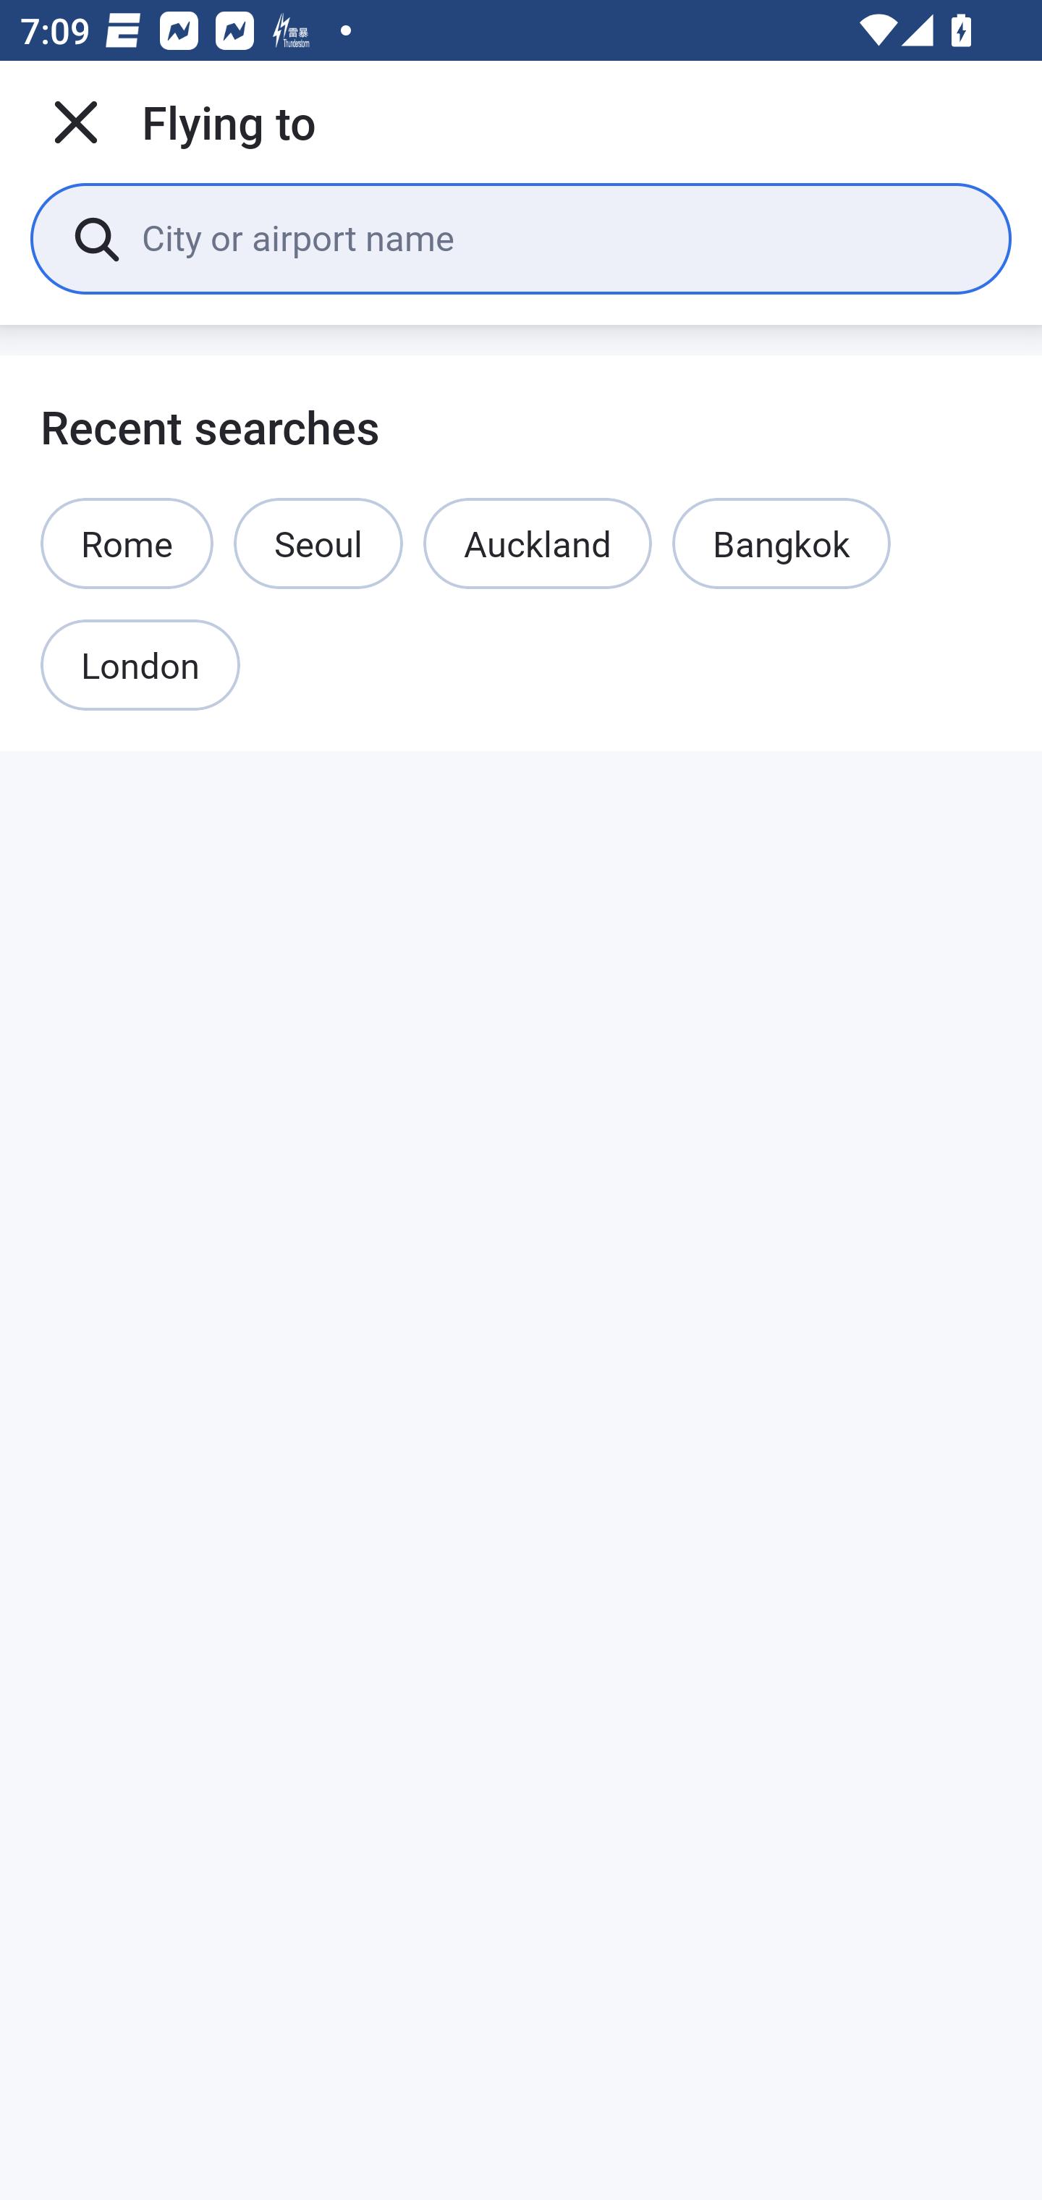 The width and height of the screenshot is (1042, 2200). Describe the element at coordinates (556, 237) in the screenshot. I see `City or airport name` at that location.